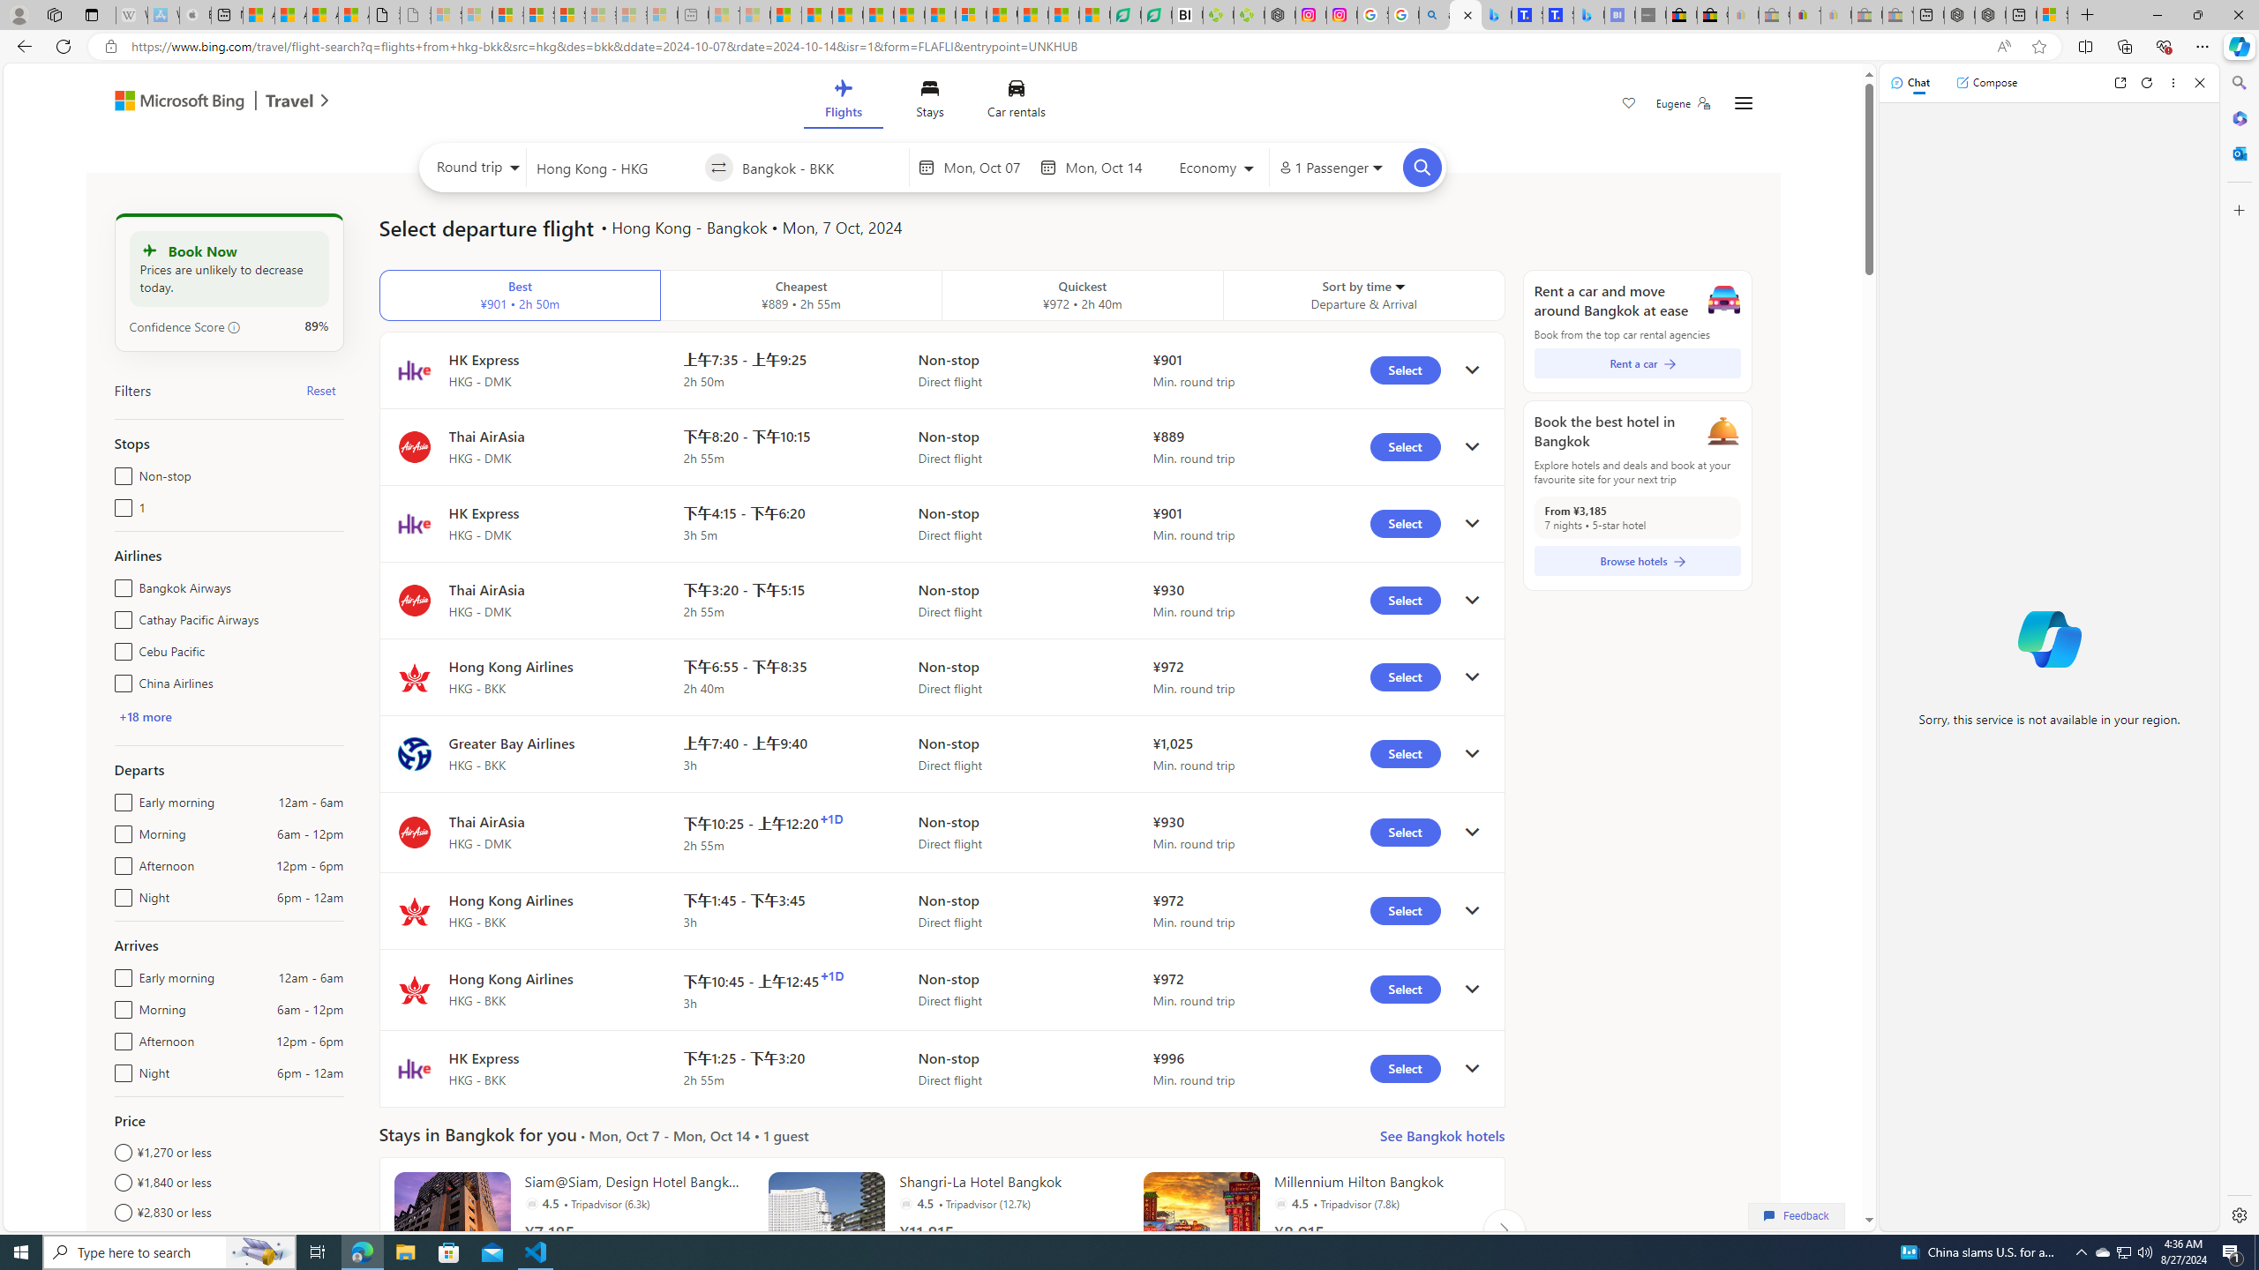  What do you see at coordinates (1897, 15) in the screenshot?
I see `Yard, Garden & Outdoor Living - Sleeping` at bounding box center [1897, 15].